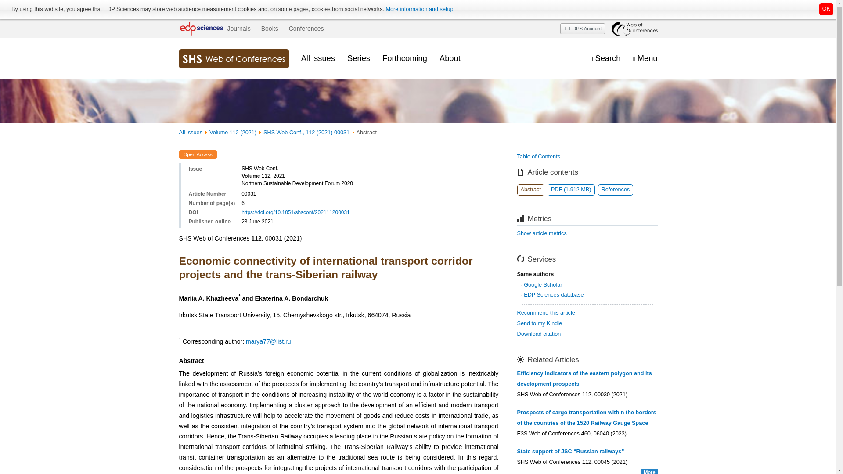 The image size is (843, 474). Describe the element at coordinates (826, 9) in the screenshot. I see `OK` at that location.